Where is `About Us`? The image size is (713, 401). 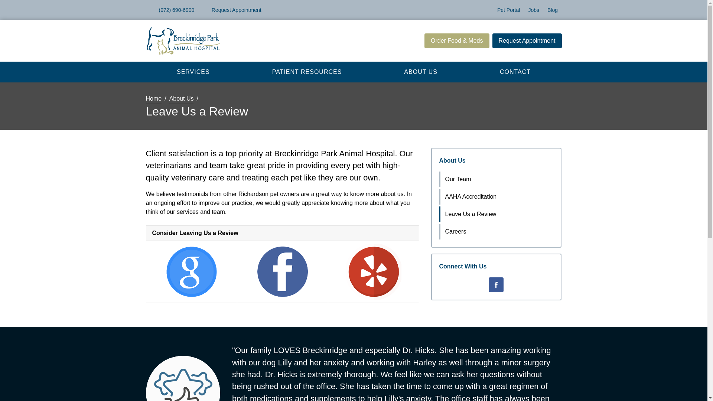 About Us is located at coordinates (452, 160).